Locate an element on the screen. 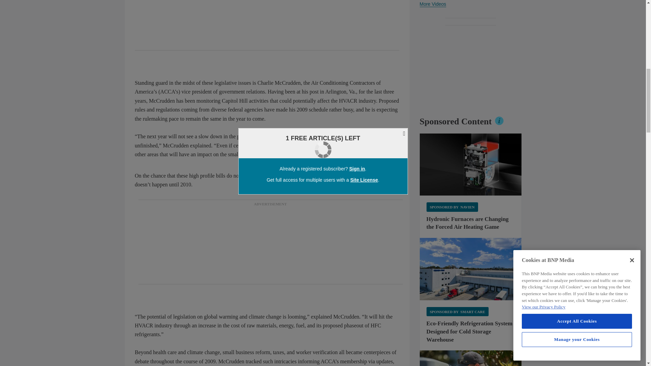 The height and width of the screenshot is (366, 651). Hydronic Forced Air Furnace Diagram is located at coordinates (471, 165).